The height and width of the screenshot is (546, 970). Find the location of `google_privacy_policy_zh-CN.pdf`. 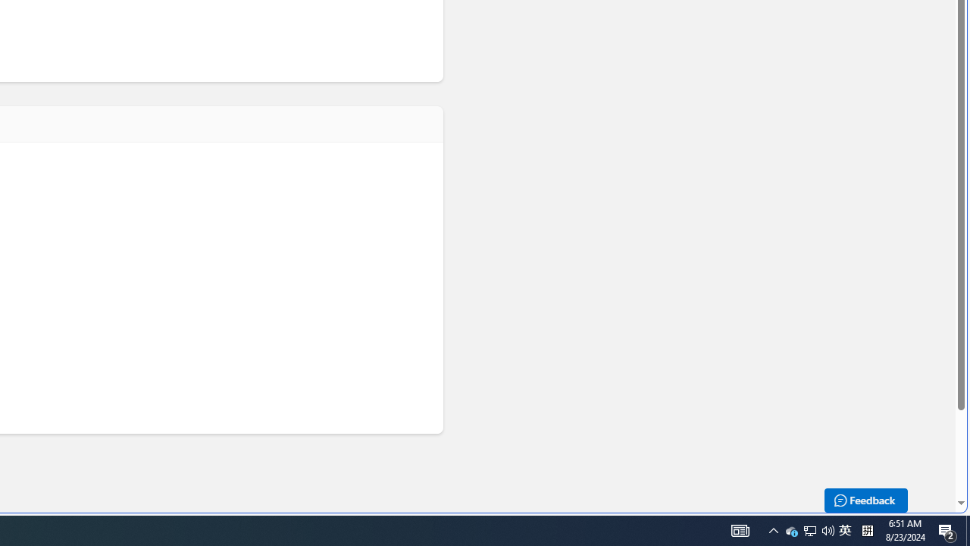

google_privacy_policy_zh-CN.pdf is located at coordinates (521, 366).